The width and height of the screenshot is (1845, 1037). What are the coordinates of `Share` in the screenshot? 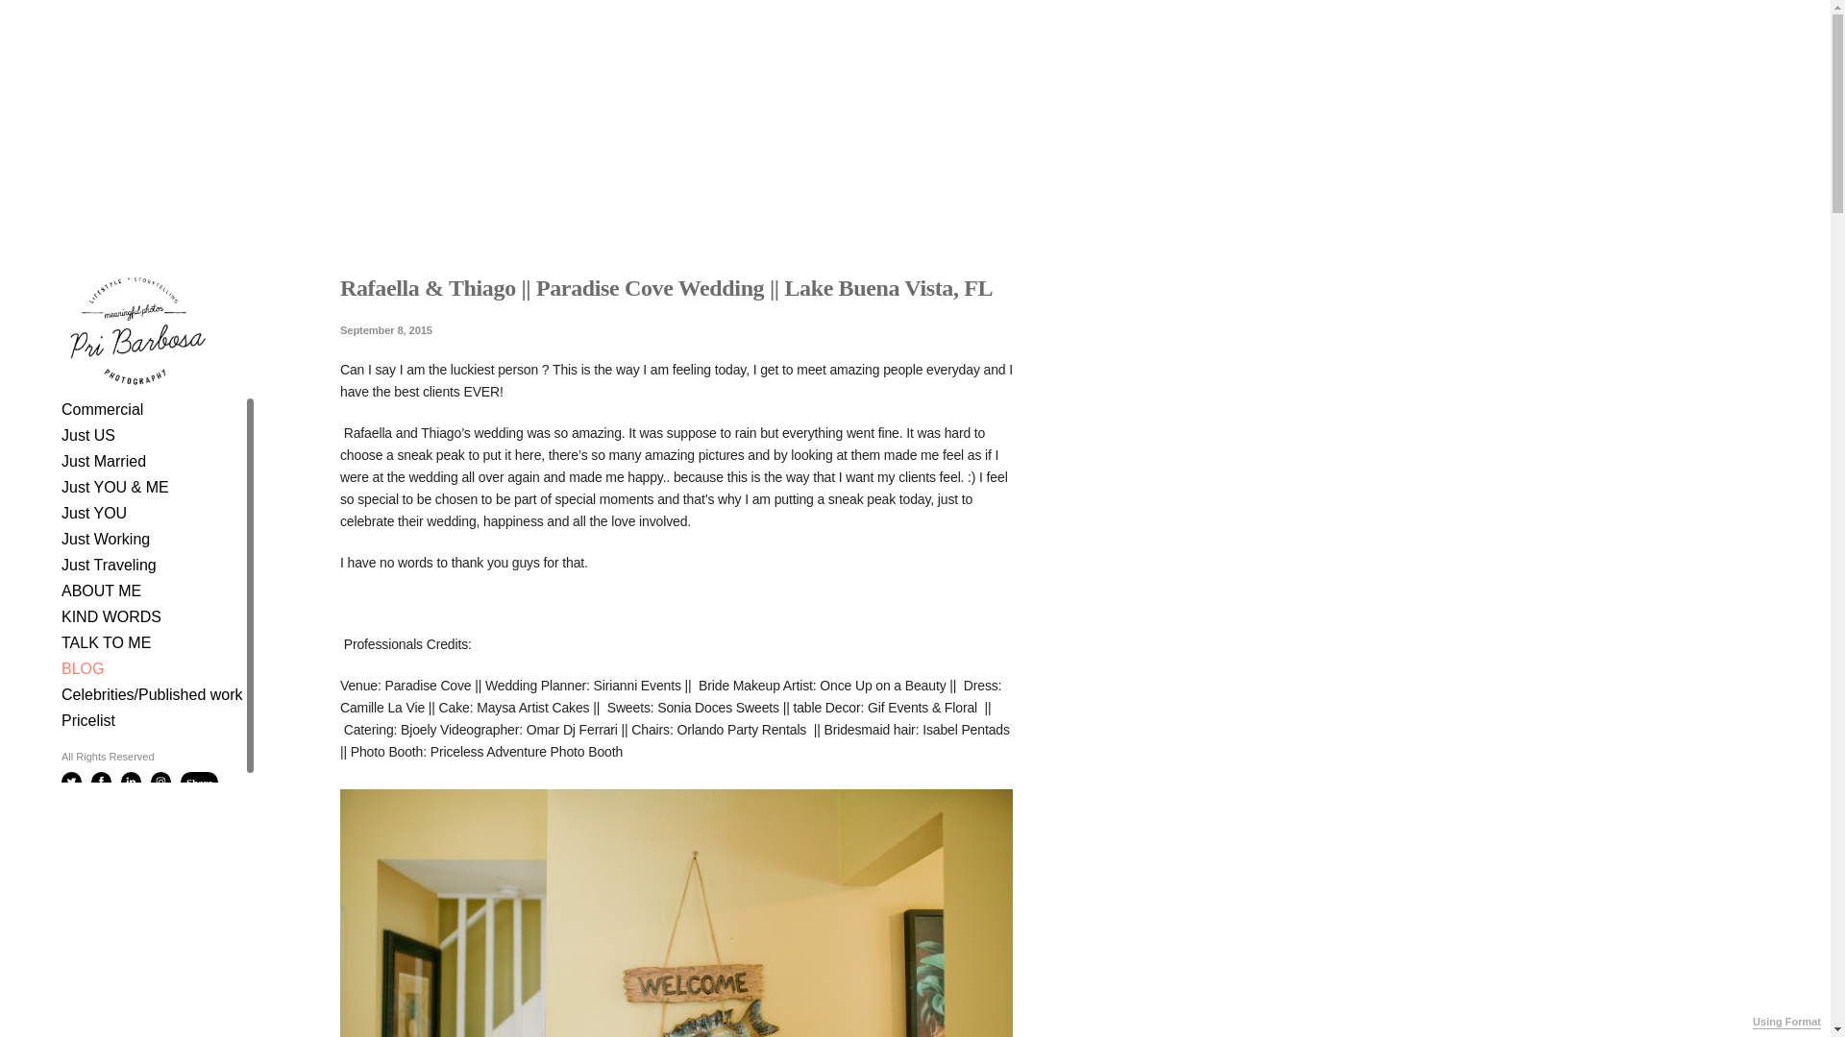 It's located at (198, 781).